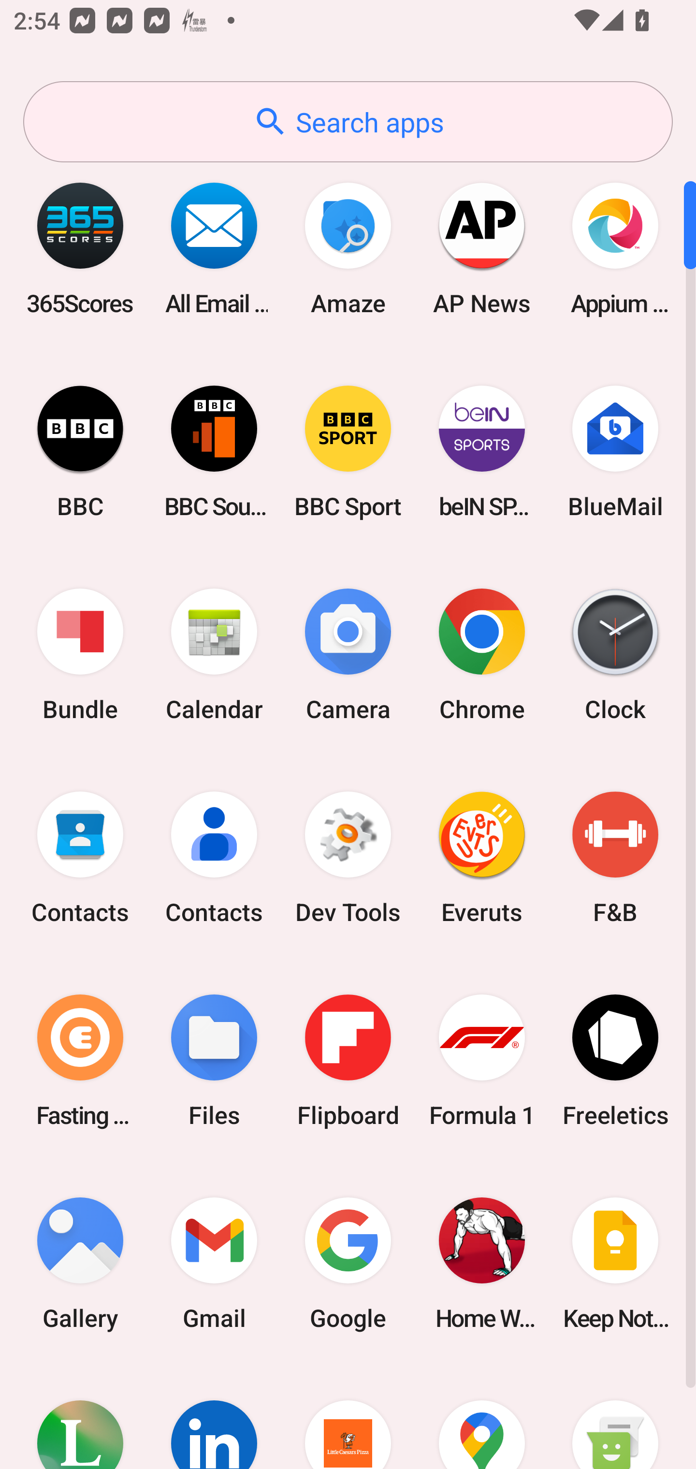 Image resolution: width=696 pixels, height=1469 pixels. What do you see at coordinates (348, 248) in the screenshot?
I see `Amaze` at bounding box center [348, 248].